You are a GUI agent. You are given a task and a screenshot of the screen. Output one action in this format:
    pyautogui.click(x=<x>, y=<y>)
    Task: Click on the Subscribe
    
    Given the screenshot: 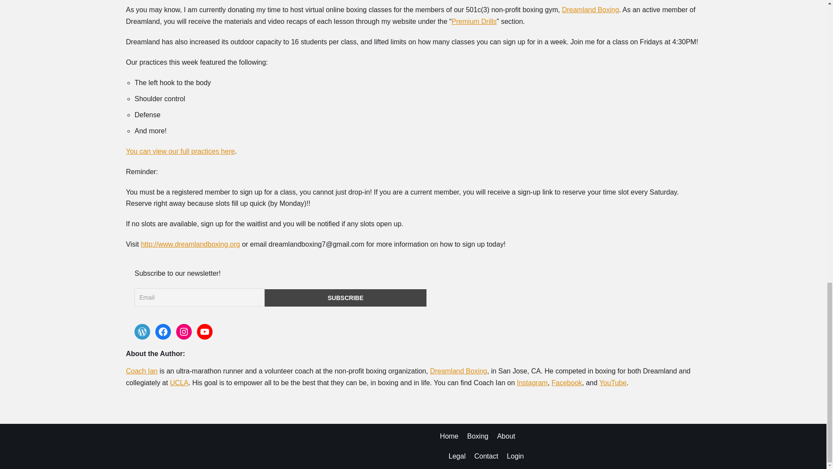 What is the action you would take?
    pyautogui.click(x=345, y=298)
    